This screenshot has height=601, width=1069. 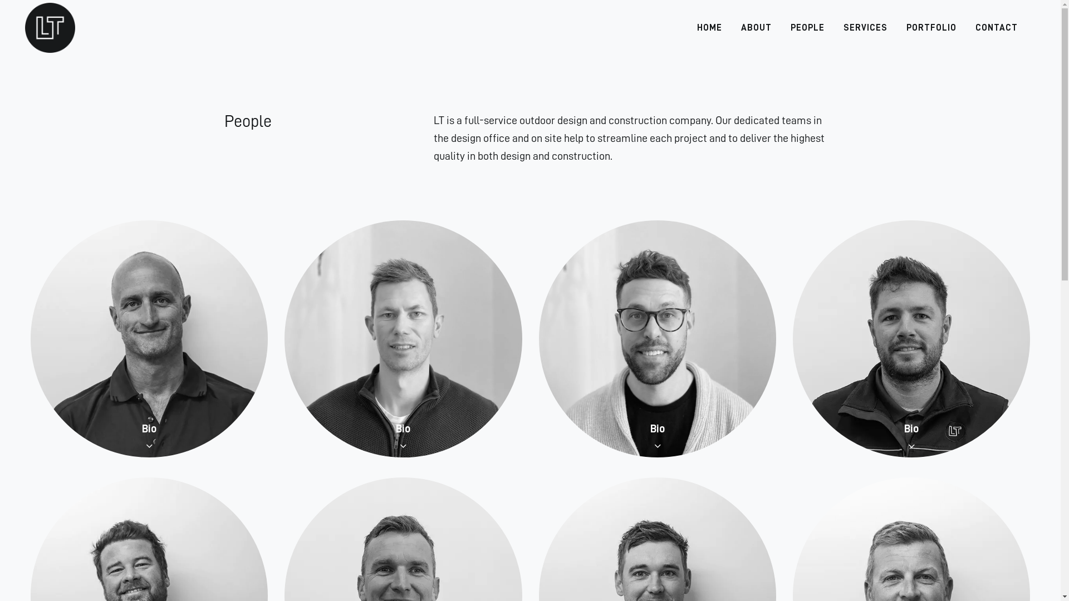 I want to click on ABOUT, so click(x=756, y=28).